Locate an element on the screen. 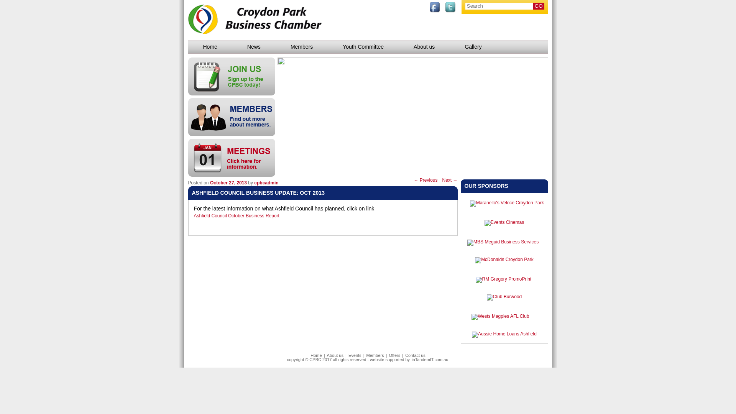  Events is located at coordinates (355, 355).